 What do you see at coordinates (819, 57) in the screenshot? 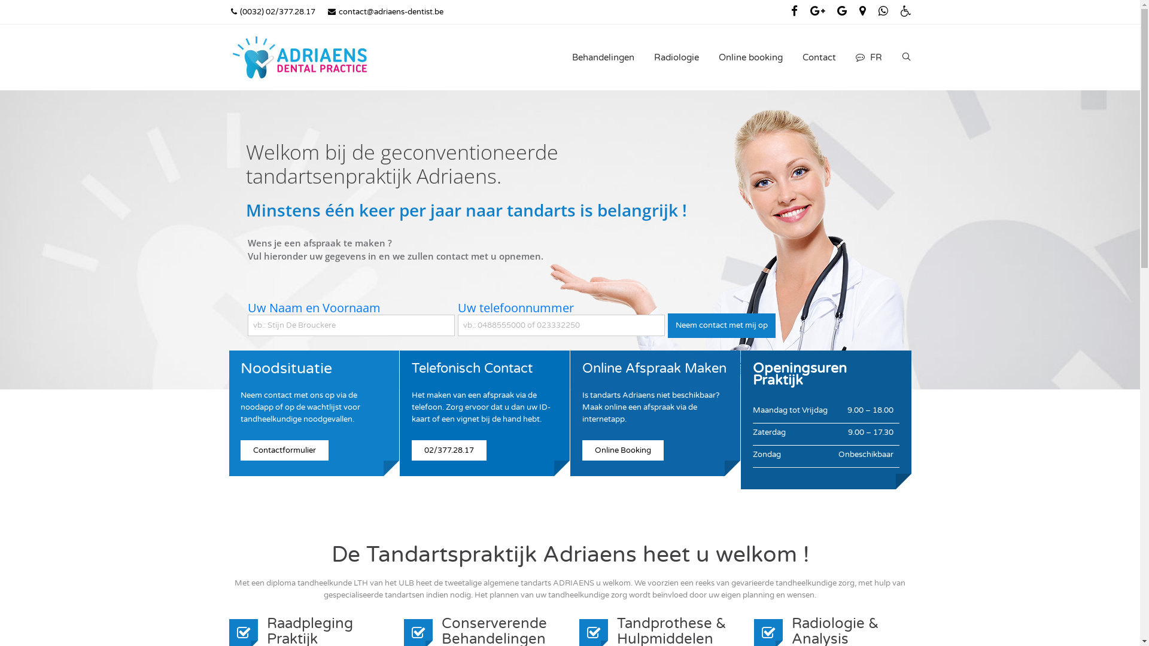
I see `Contact` at bounding box center [819, 57].